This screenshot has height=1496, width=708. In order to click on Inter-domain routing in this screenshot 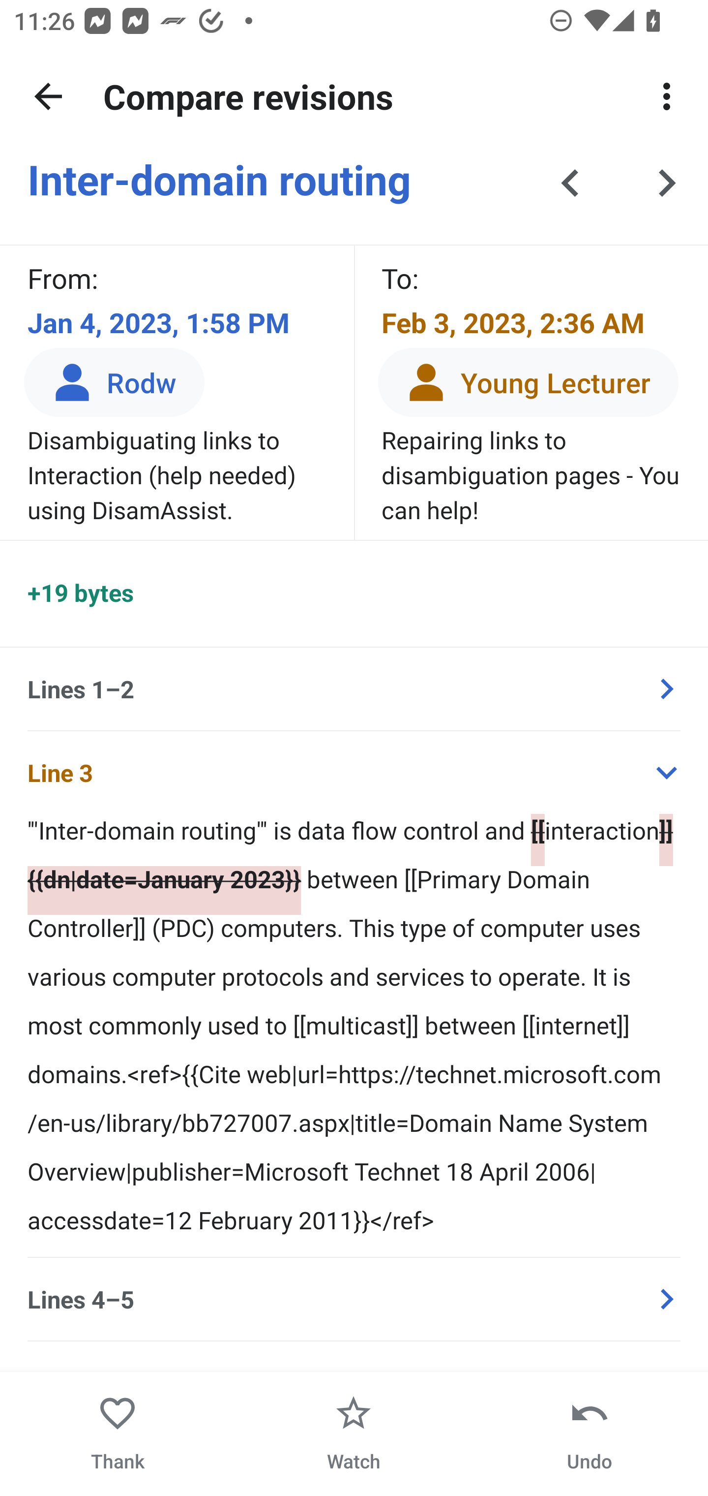, I will do `click(278, 179)`.